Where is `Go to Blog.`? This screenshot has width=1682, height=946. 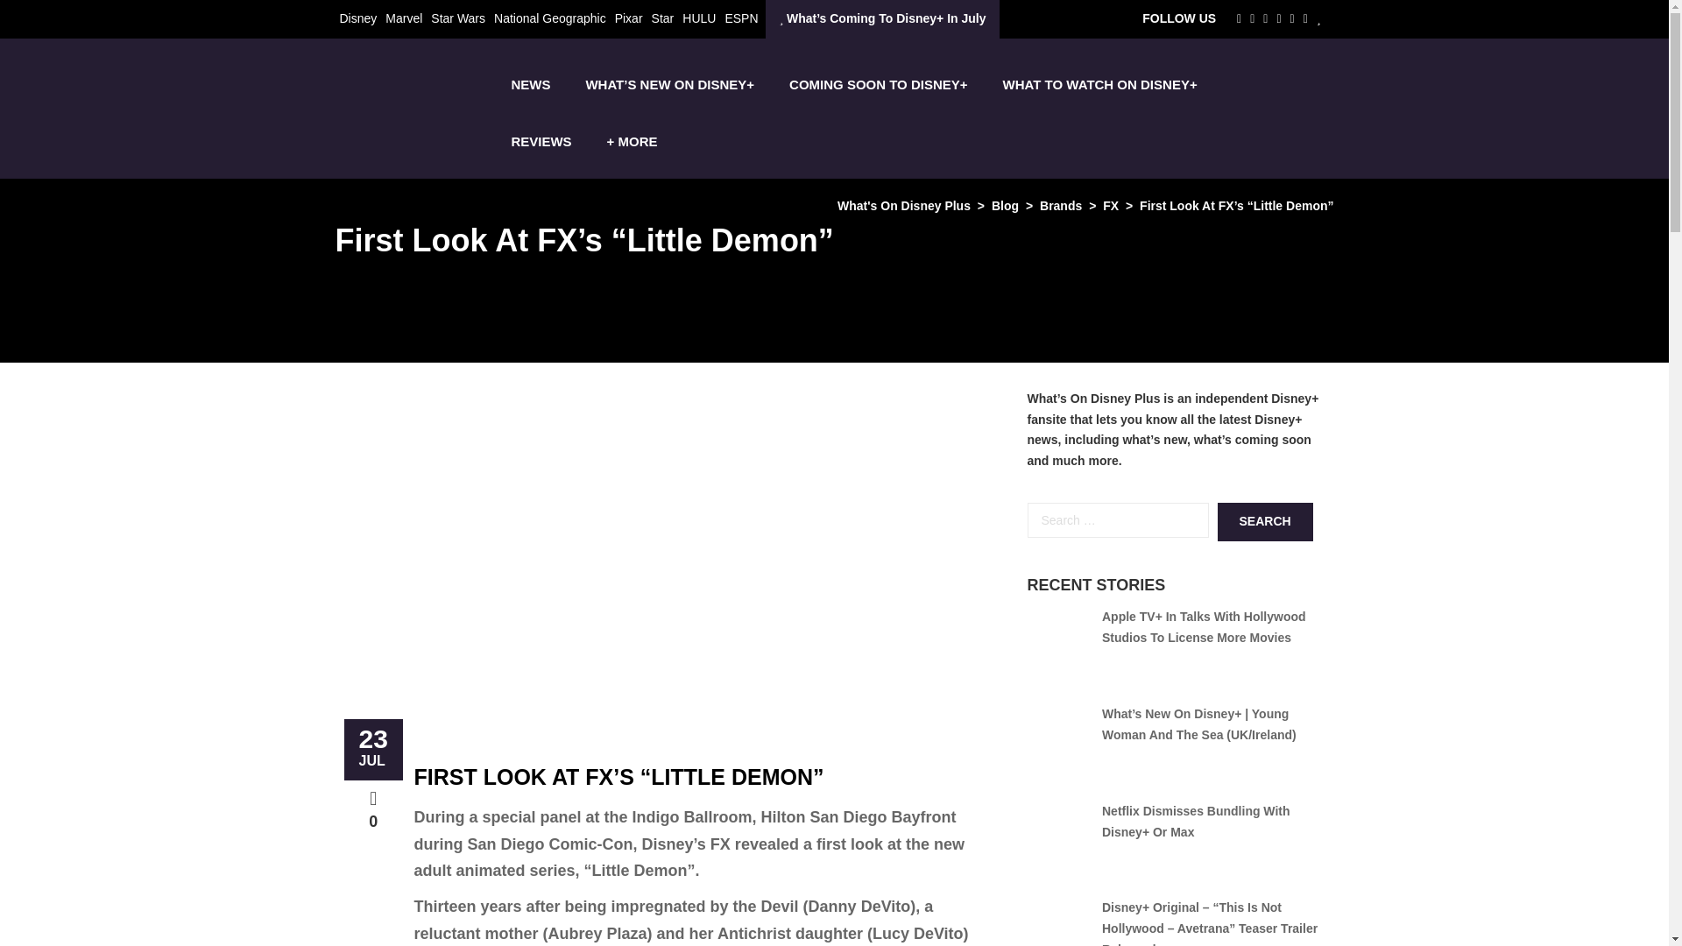
Go to Blog. is located at coordinates (1006, 205).